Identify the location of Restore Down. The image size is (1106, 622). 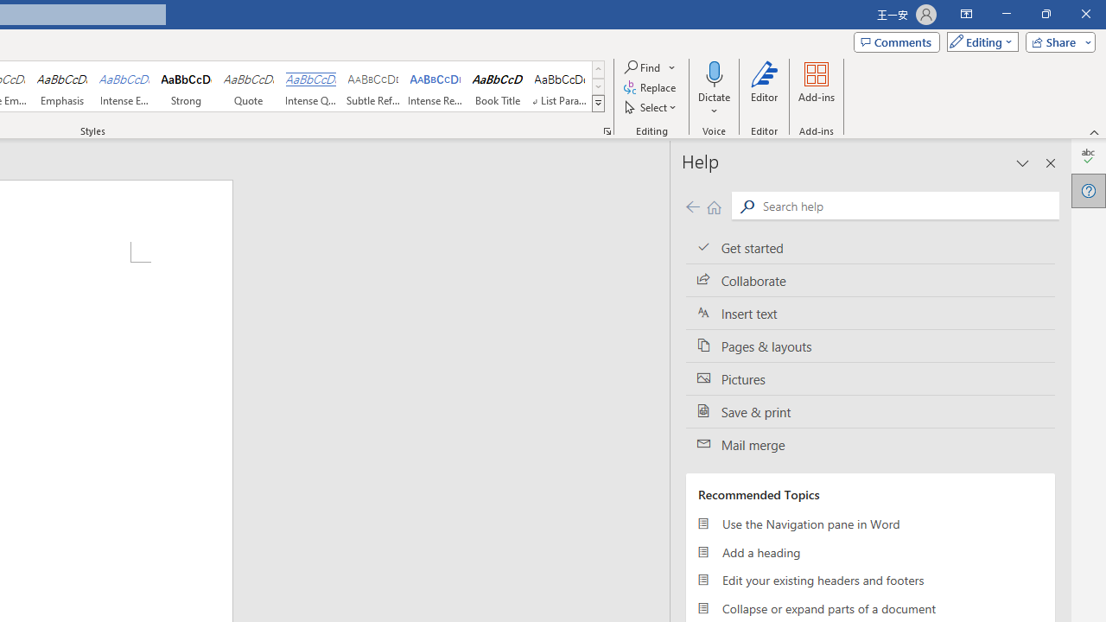
(1046, 14).